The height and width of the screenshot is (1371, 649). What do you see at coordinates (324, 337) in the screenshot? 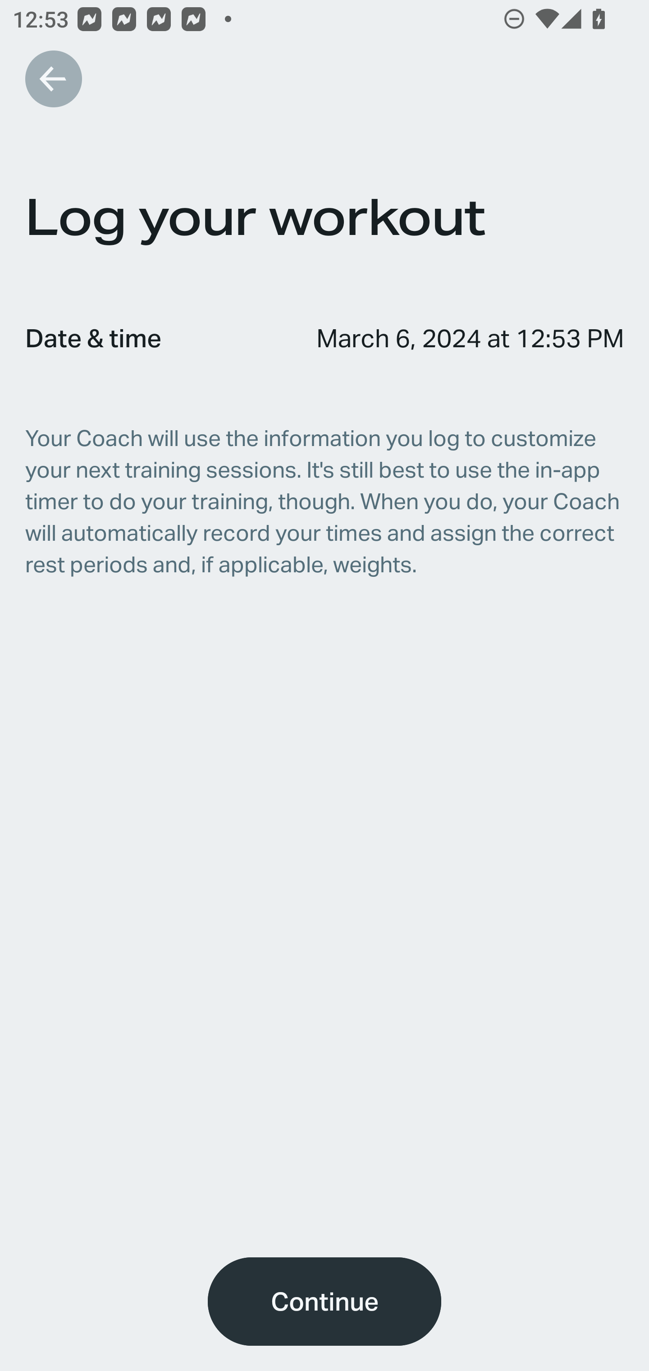
I see `Date & time March 6, 2024 at 12:53 PM` at bounding box center [324, 337].